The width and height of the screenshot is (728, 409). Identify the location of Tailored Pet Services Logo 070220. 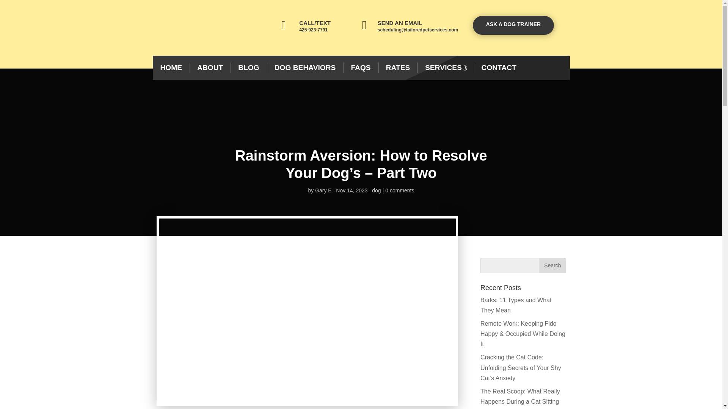
(199, 28).